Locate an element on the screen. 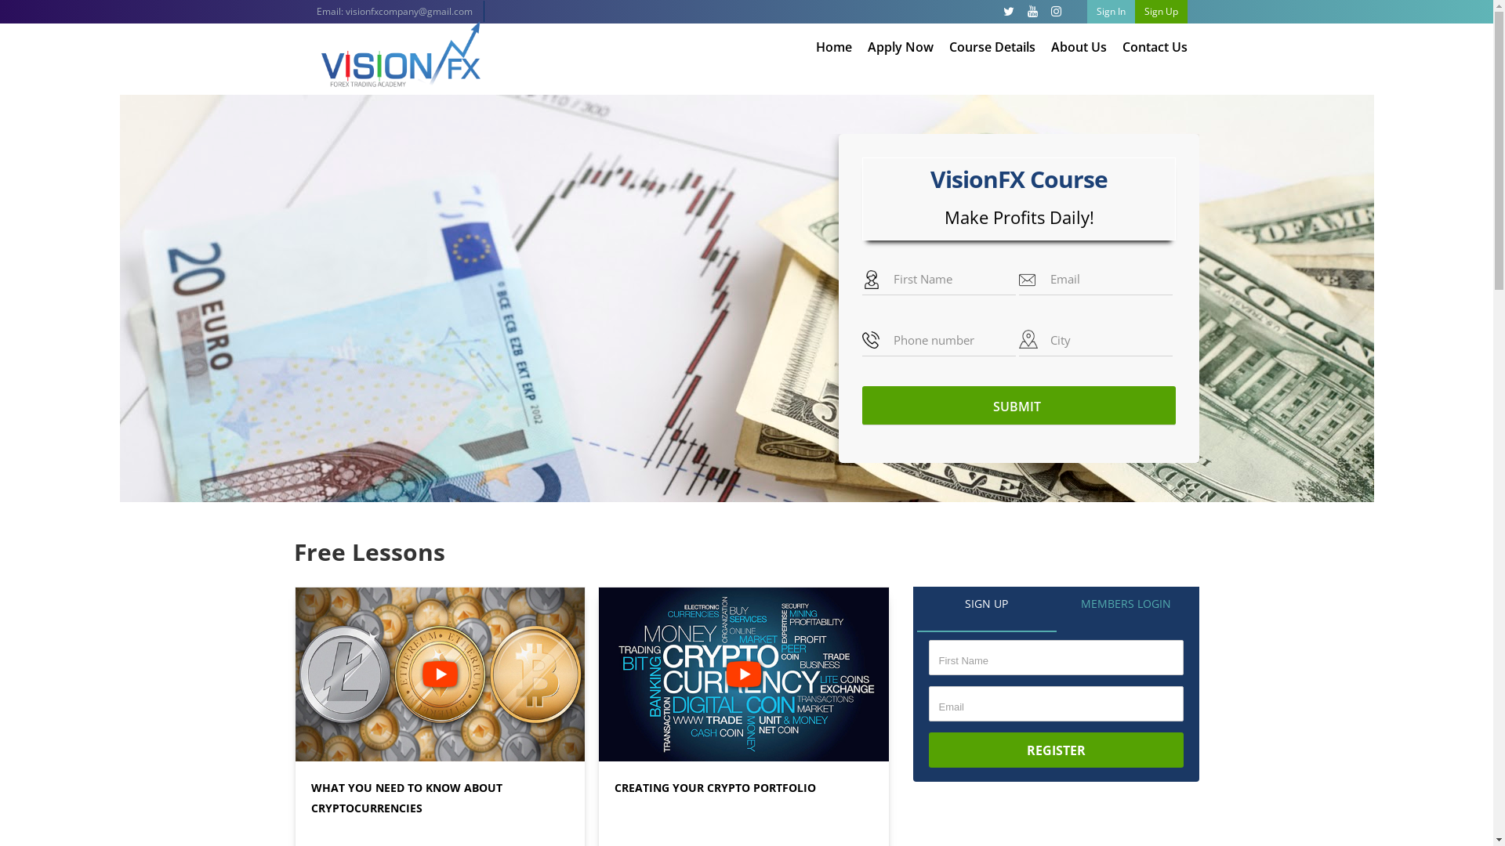  Home is located at coordinates (834, 47).